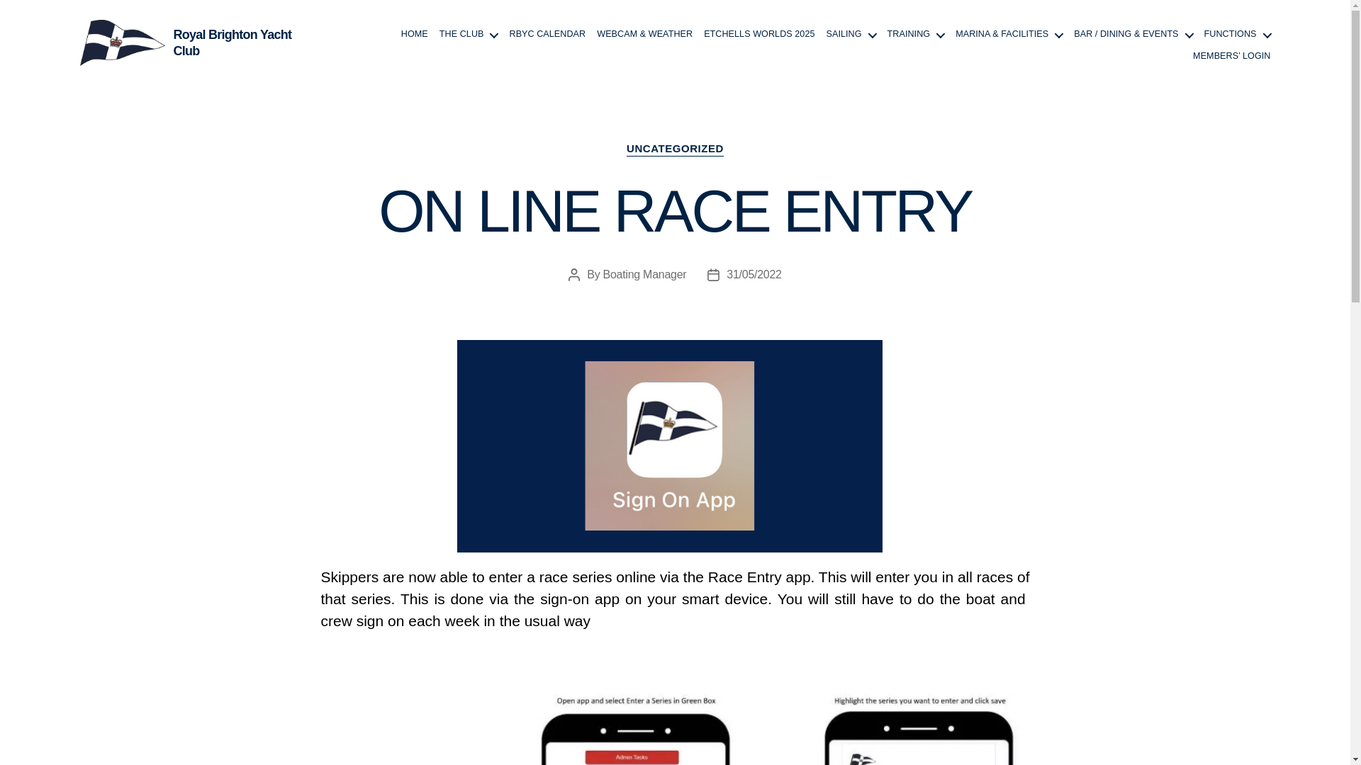 The width and height of the screenshot is (1361, 765). Describe the element at coordinates (415, 34) in the screenshot. I see `HOME` at that location.